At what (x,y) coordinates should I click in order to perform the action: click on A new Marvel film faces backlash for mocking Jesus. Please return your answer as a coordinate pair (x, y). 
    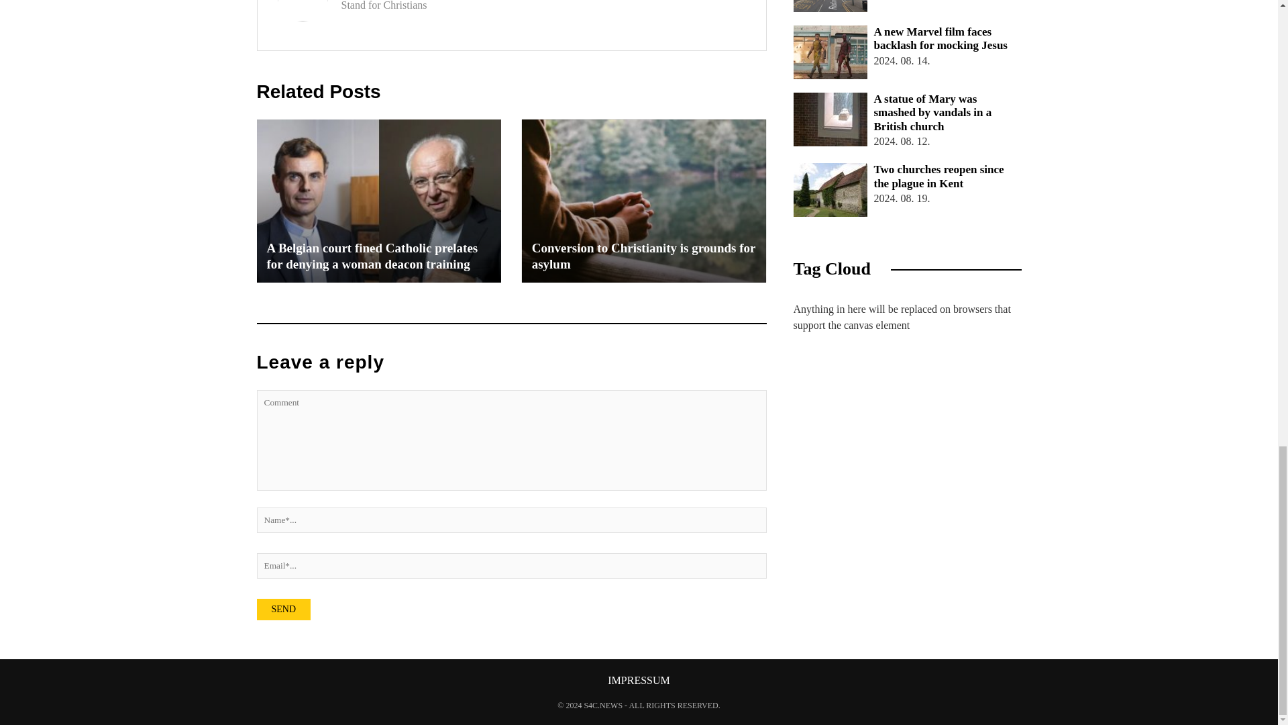
    Looking at the image, I should click on (830, 52).